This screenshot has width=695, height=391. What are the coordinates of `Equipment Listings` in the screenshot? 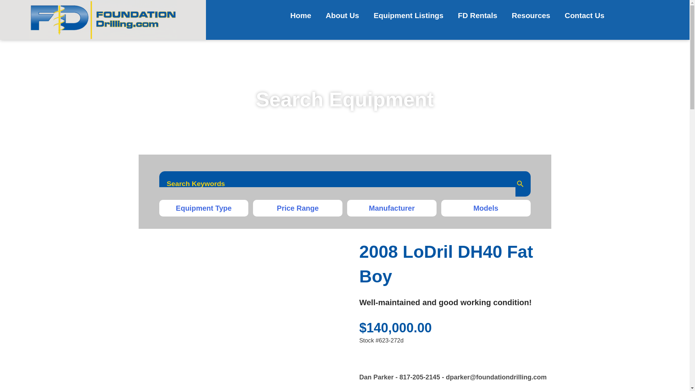 It's located at (408, 15).